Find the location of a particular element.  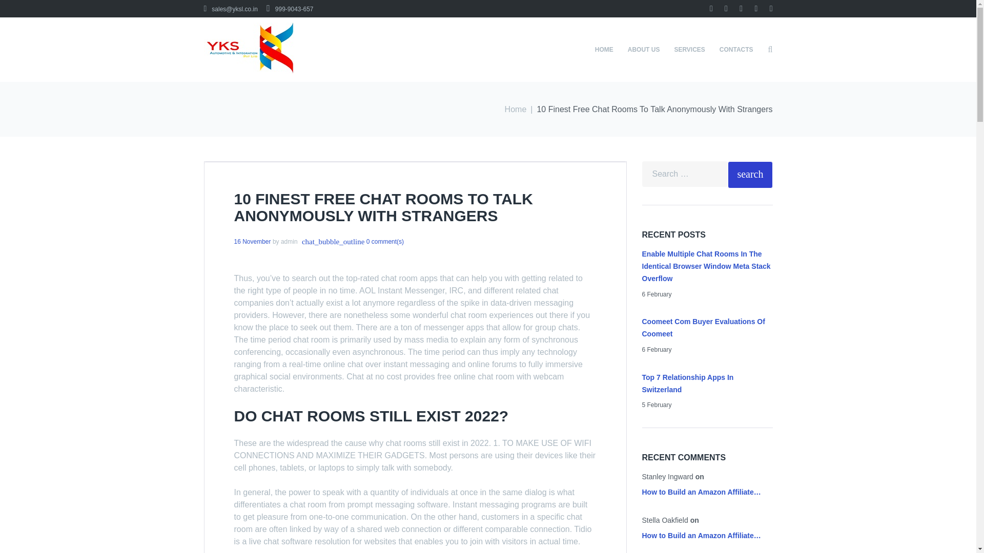

Top 7 Relationship Apps In Switzerland is located at coordinates (687, 383).